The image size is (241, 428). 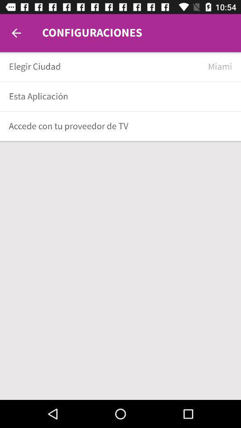 What do you see at coordinates (16, 33) in the screenshot?
I see `tap the icon to the left of the configuraciones` at bounding box center [16, 33].